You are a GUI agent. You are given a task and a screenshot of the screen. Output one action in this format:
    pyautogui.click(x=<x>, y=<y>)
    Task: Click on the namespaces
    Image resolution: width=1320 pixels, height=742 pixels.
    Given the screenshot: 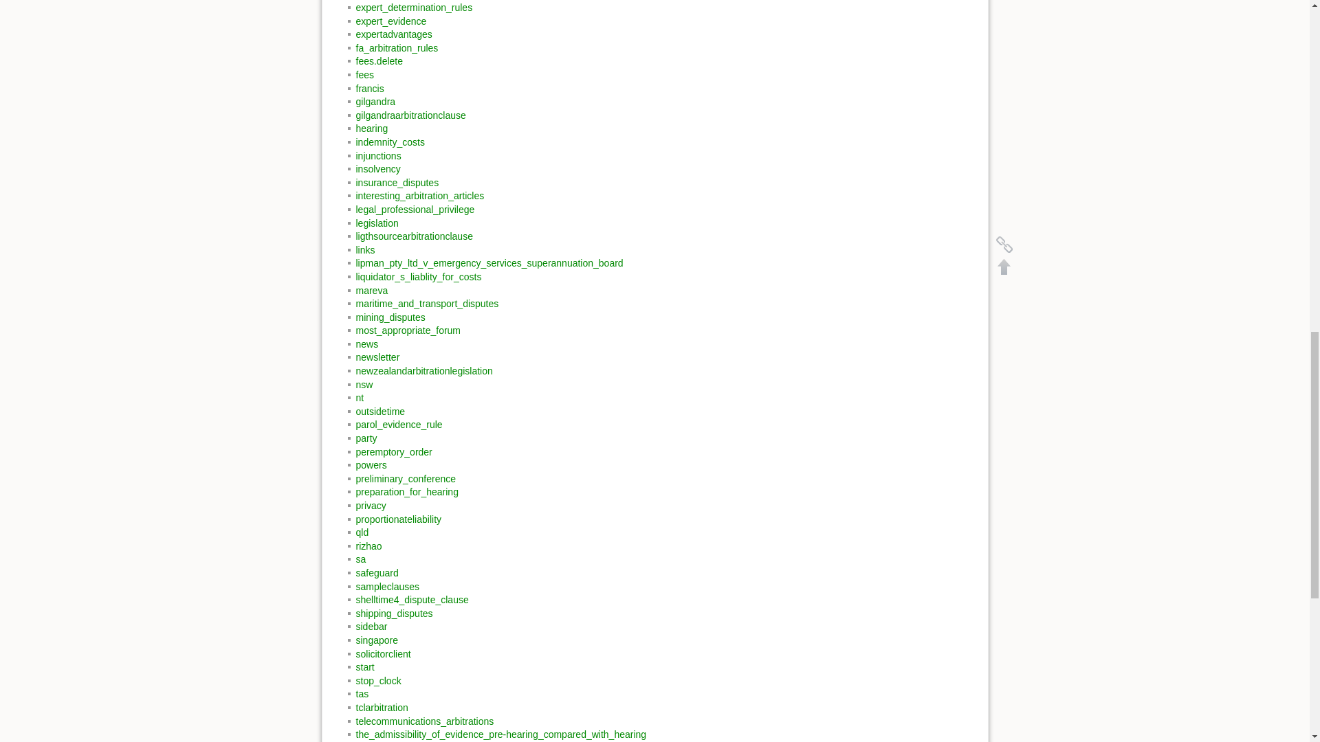 What is the action you would take?
    pyautogui.click(x=601, y=271)
    